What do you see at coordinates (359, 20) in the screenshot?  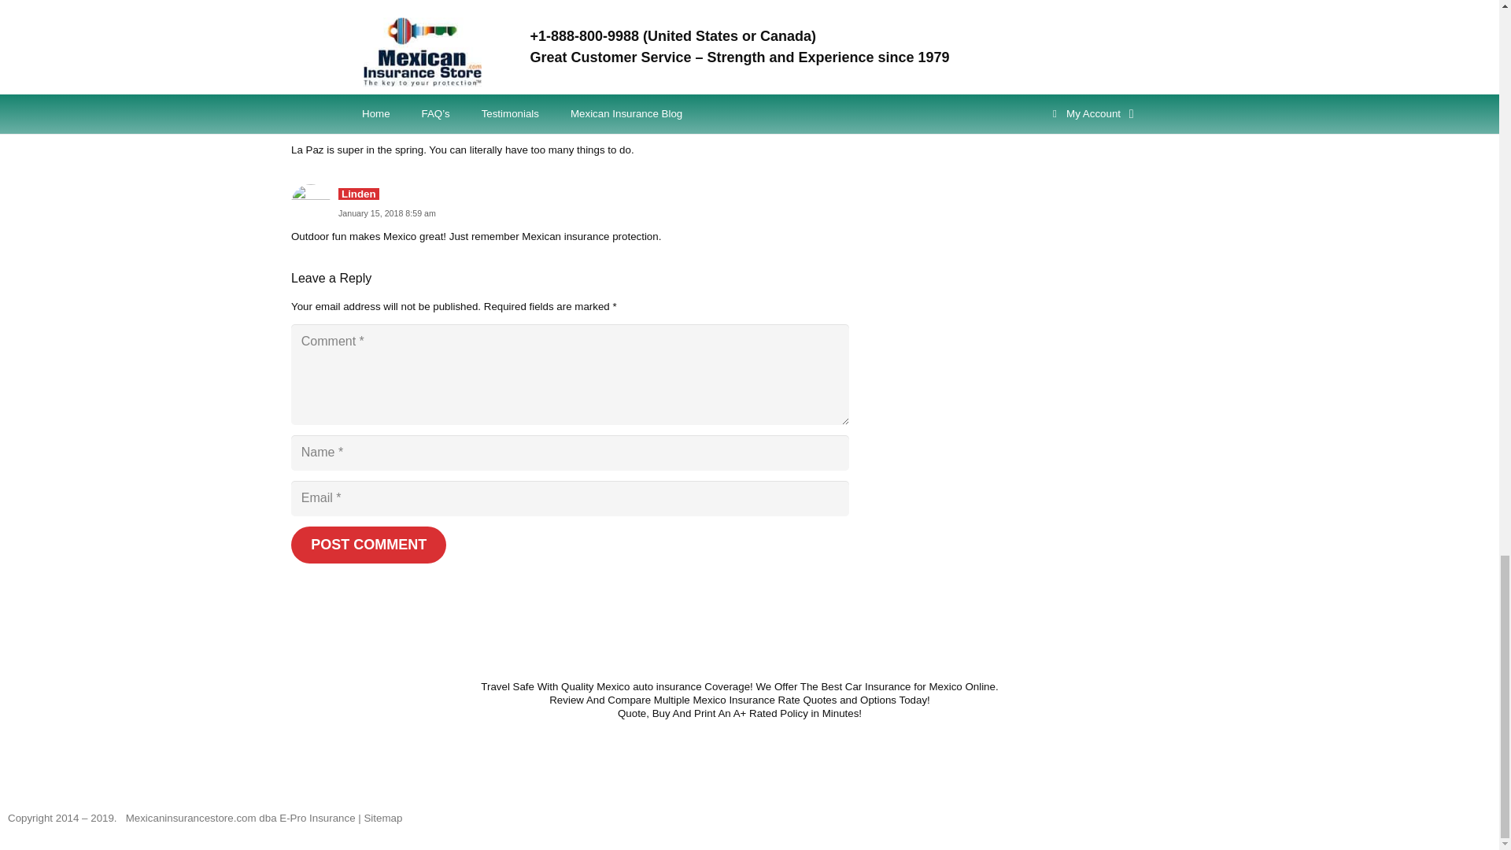 I see `Linden` at bounding box center [359, 20].